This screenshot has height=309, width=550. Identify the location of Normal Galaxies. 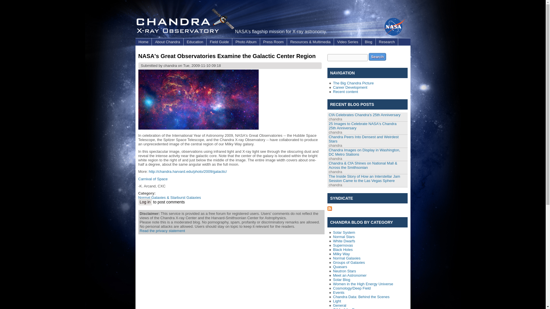
(346, 258).